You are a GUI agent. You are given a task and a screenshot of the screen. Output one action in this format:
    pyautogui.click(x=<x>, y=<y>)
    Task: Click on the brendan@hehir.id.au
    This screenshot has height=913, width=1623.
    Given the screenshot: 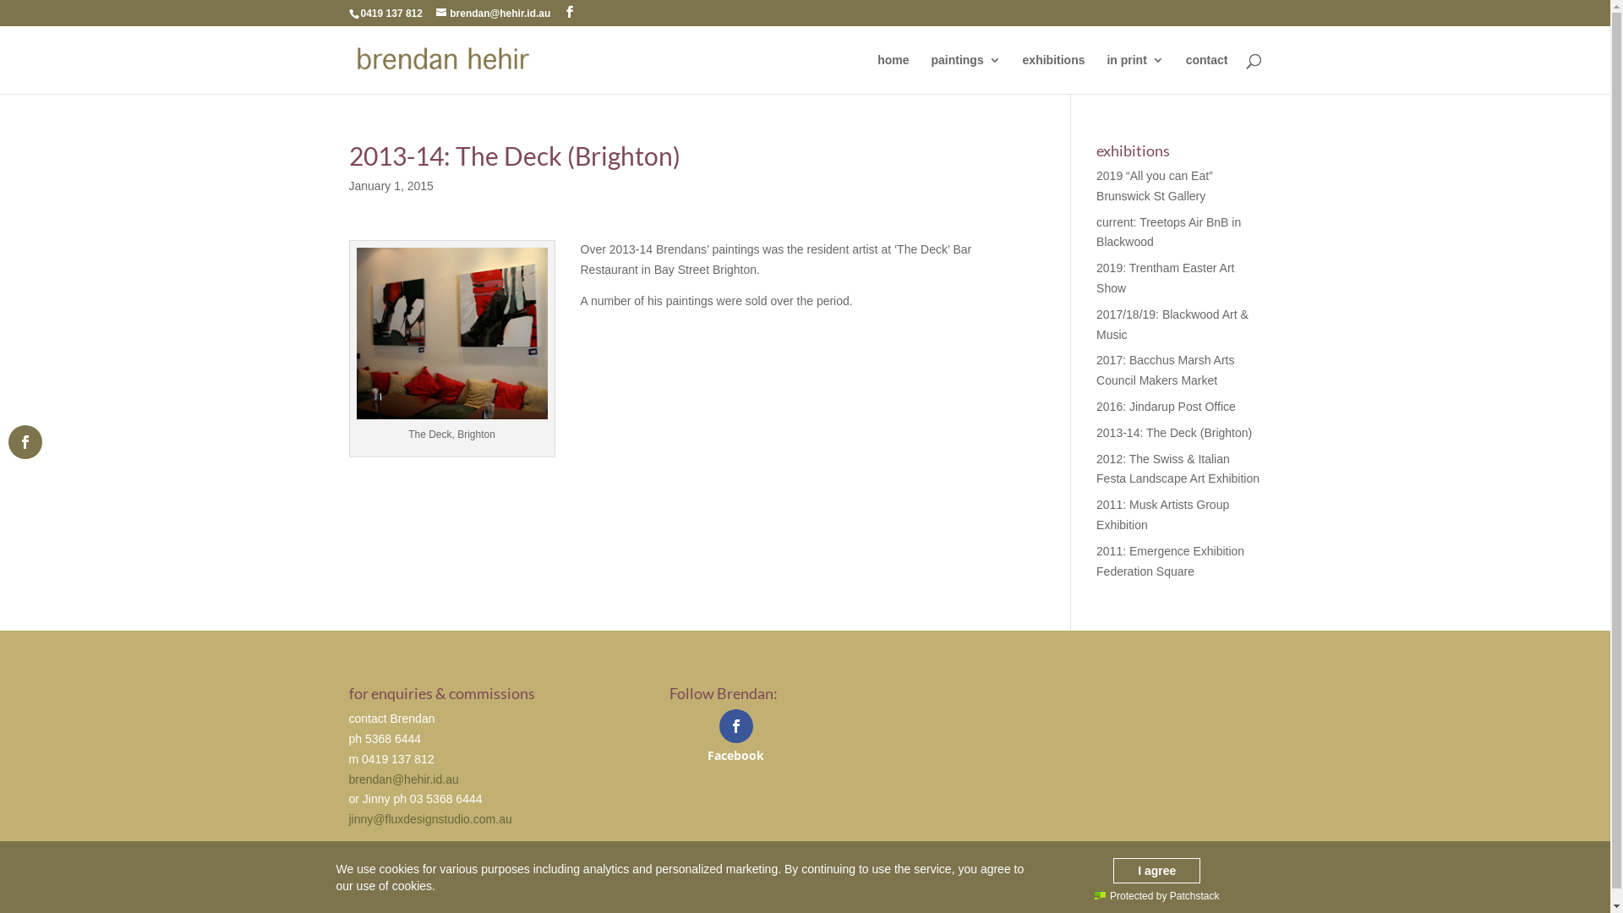 What is the action you would take?
    pyautogui.click(x=494, y=14)
    